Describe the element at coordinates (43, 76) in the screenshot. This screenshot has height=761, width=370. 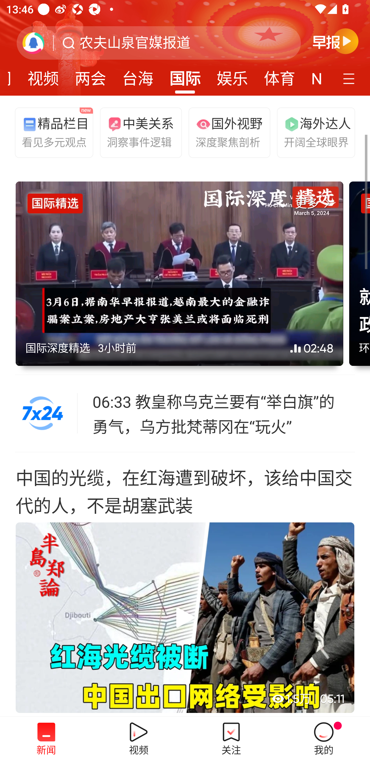
I see `视频` at that location.